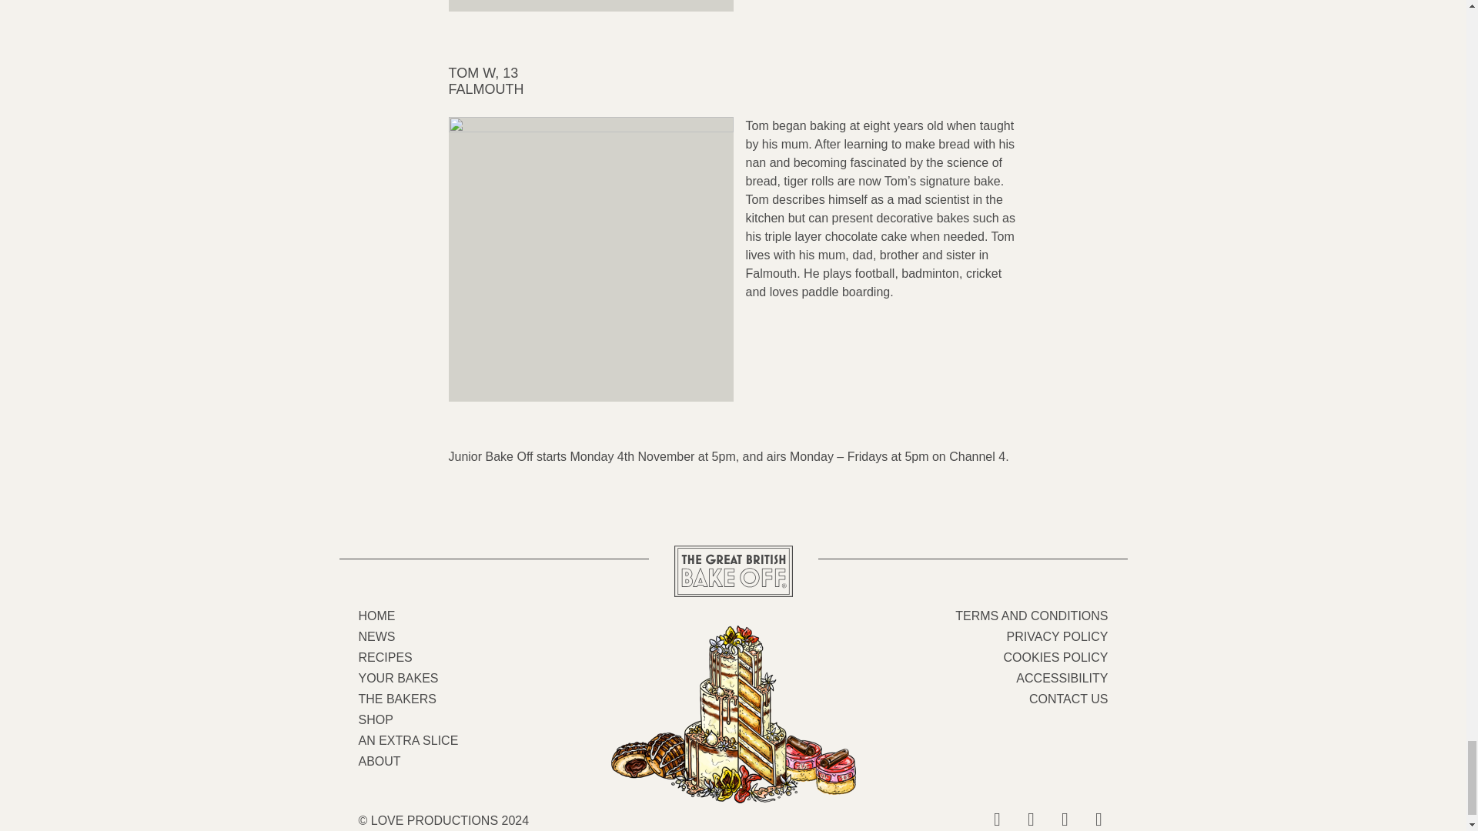 This screenshot has width=1478, height=831. Describe the element at coordinates (1031, 616) in the screenshot. I see `TERMS AND CONDITIONS` at that location.